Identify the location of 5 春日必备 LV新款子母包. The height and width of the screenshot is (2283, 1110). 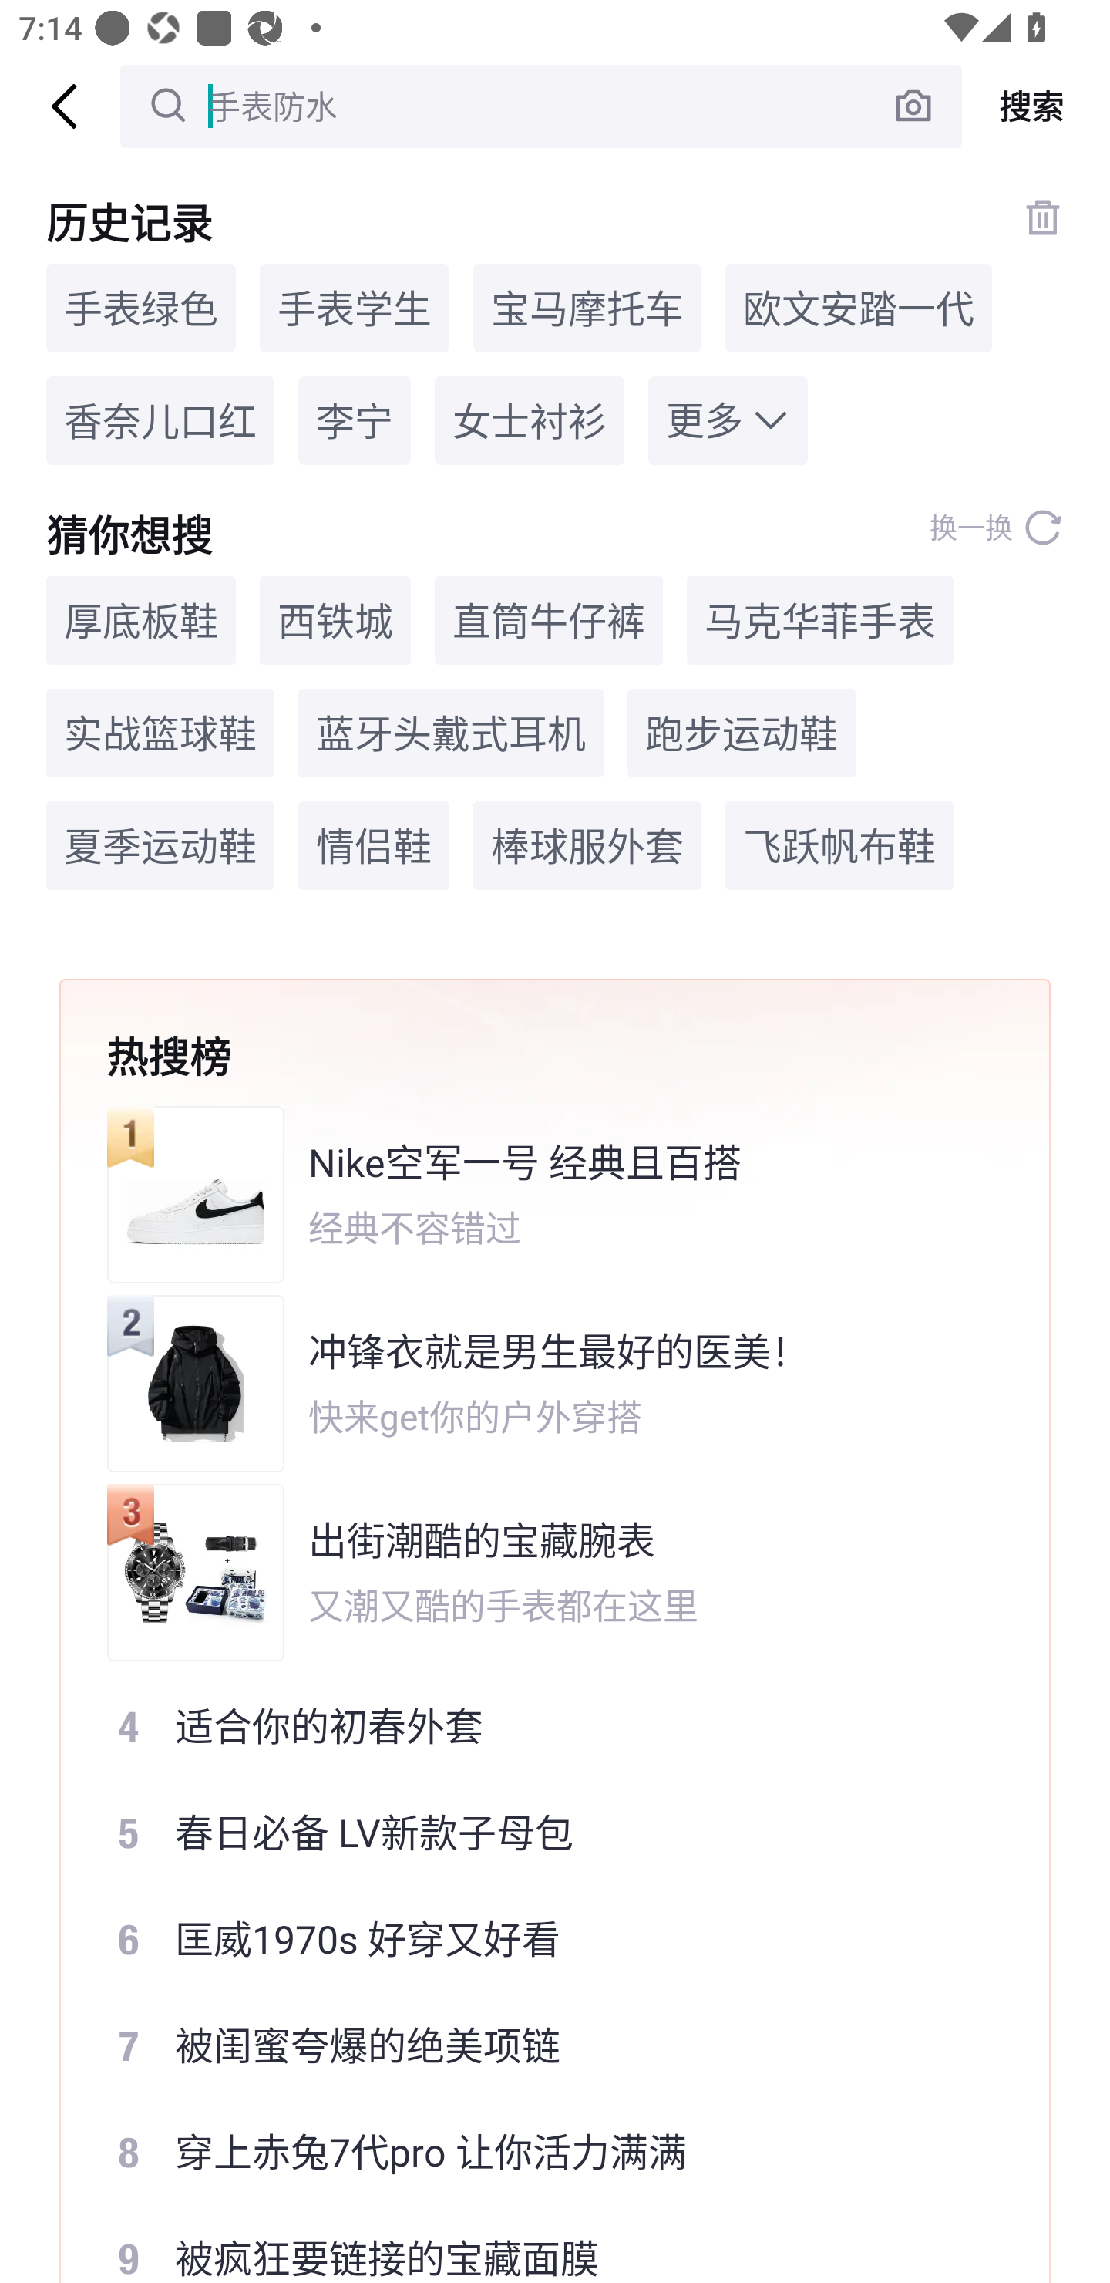
(536, 1831).